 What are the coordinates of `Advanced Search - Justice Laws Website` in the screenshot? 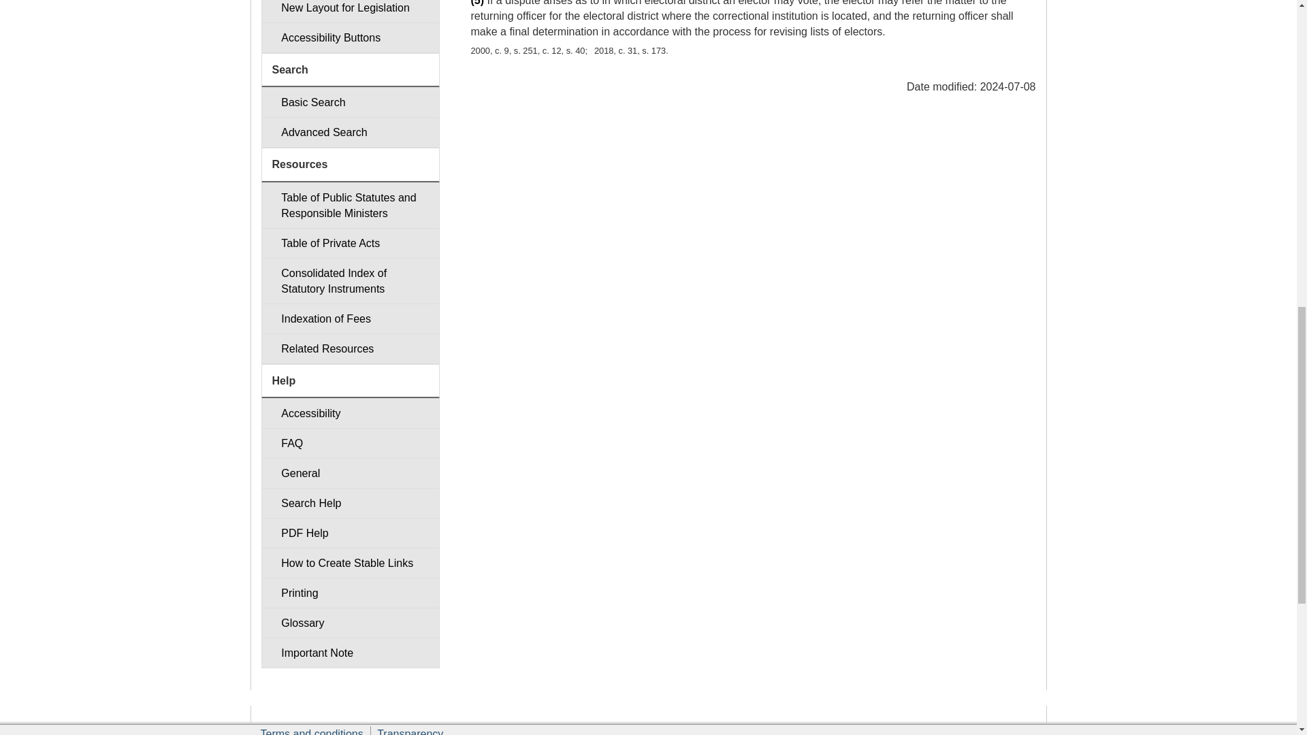 It's located at (350, 132).